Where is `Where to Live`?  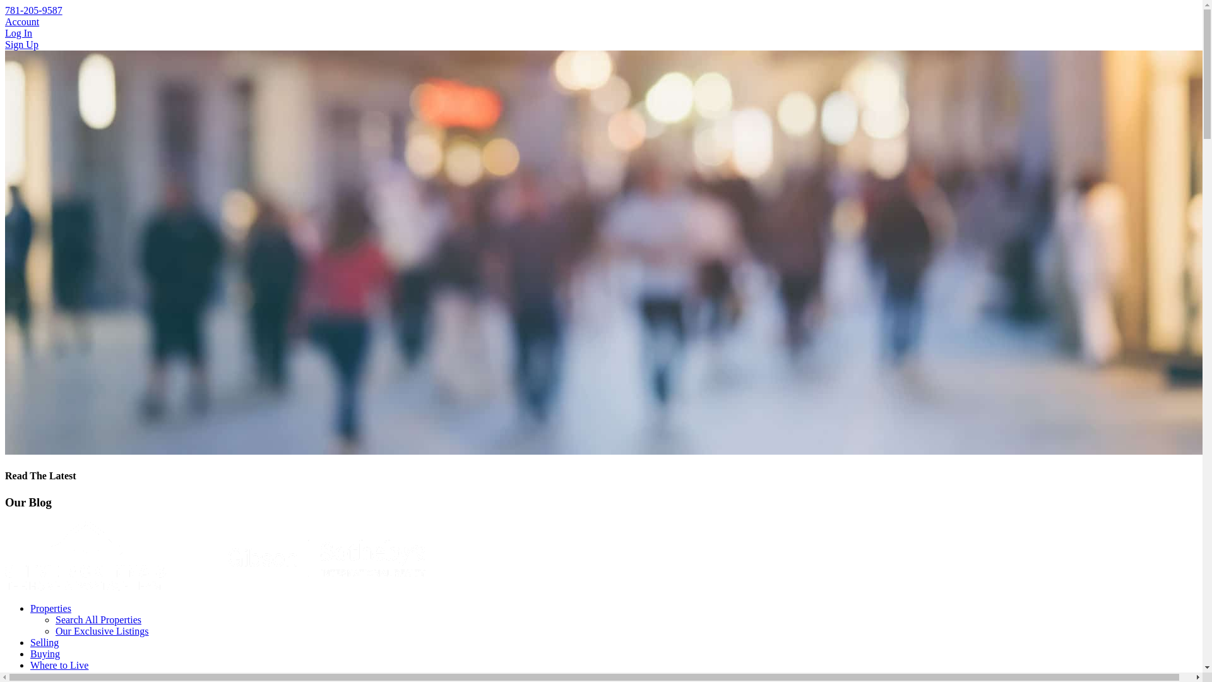 Where to Live is located at coordinates (59, 665).